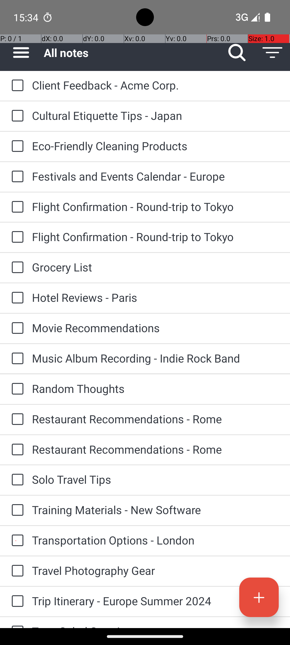  I want to click on to-do: Cultural Etiquette Tips - Japan, so click(16, 116).